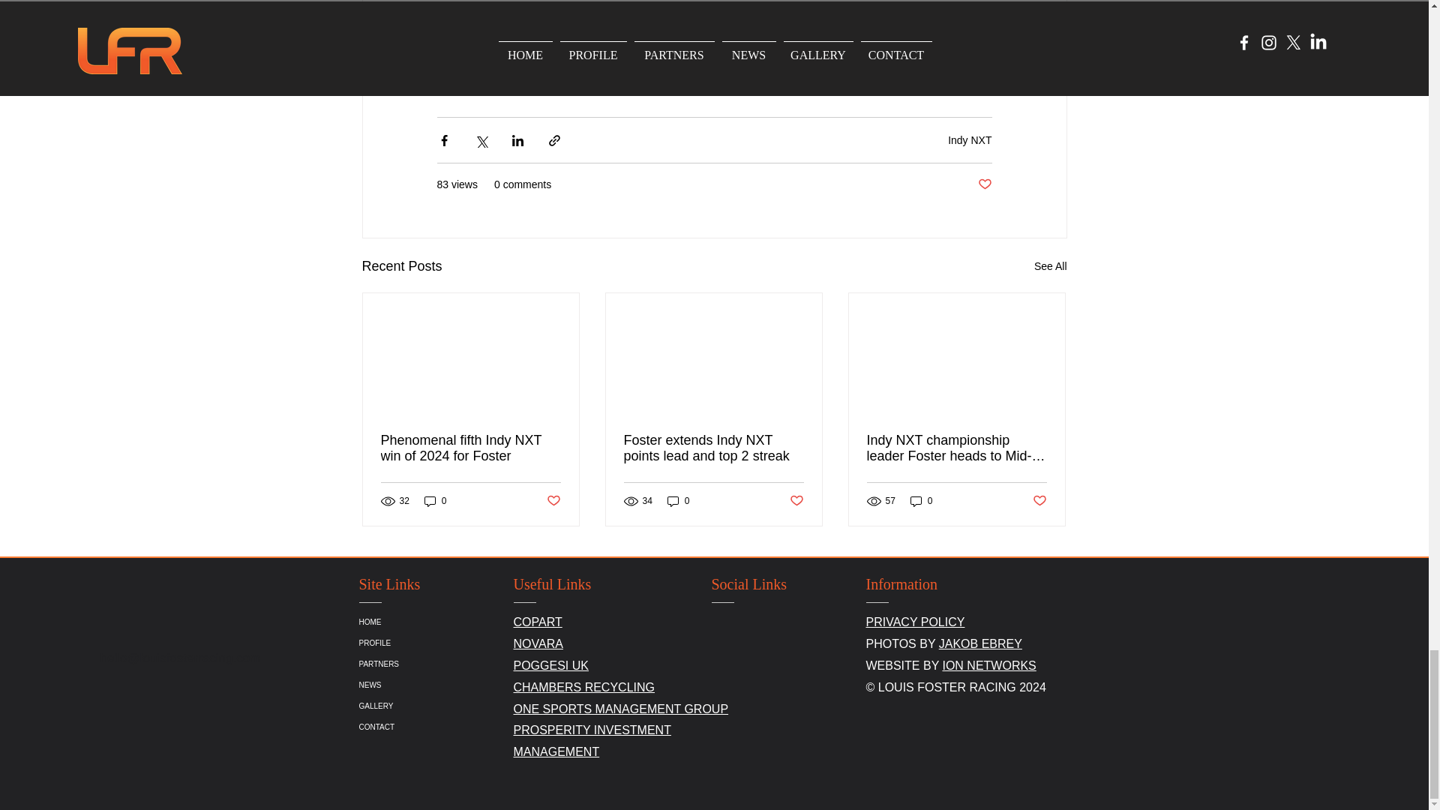 This screenshot has height=810, width=1440. What do you see at coordinates (984, 184) in the screenshot?
I see `Post not marked as liked` at bounding box center [984, 184].